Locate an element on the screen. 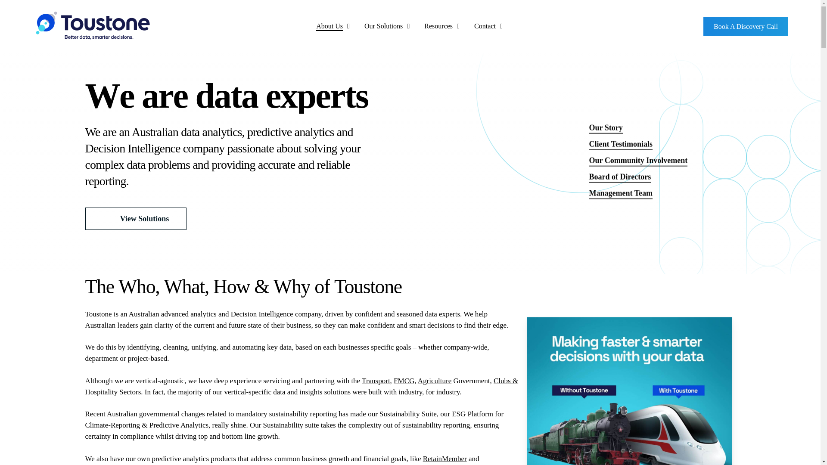 Image resolution: width=827 pixels, height=465 pixels. Toustone Sustainability Suite Solution is located at coordinates (409, 413).